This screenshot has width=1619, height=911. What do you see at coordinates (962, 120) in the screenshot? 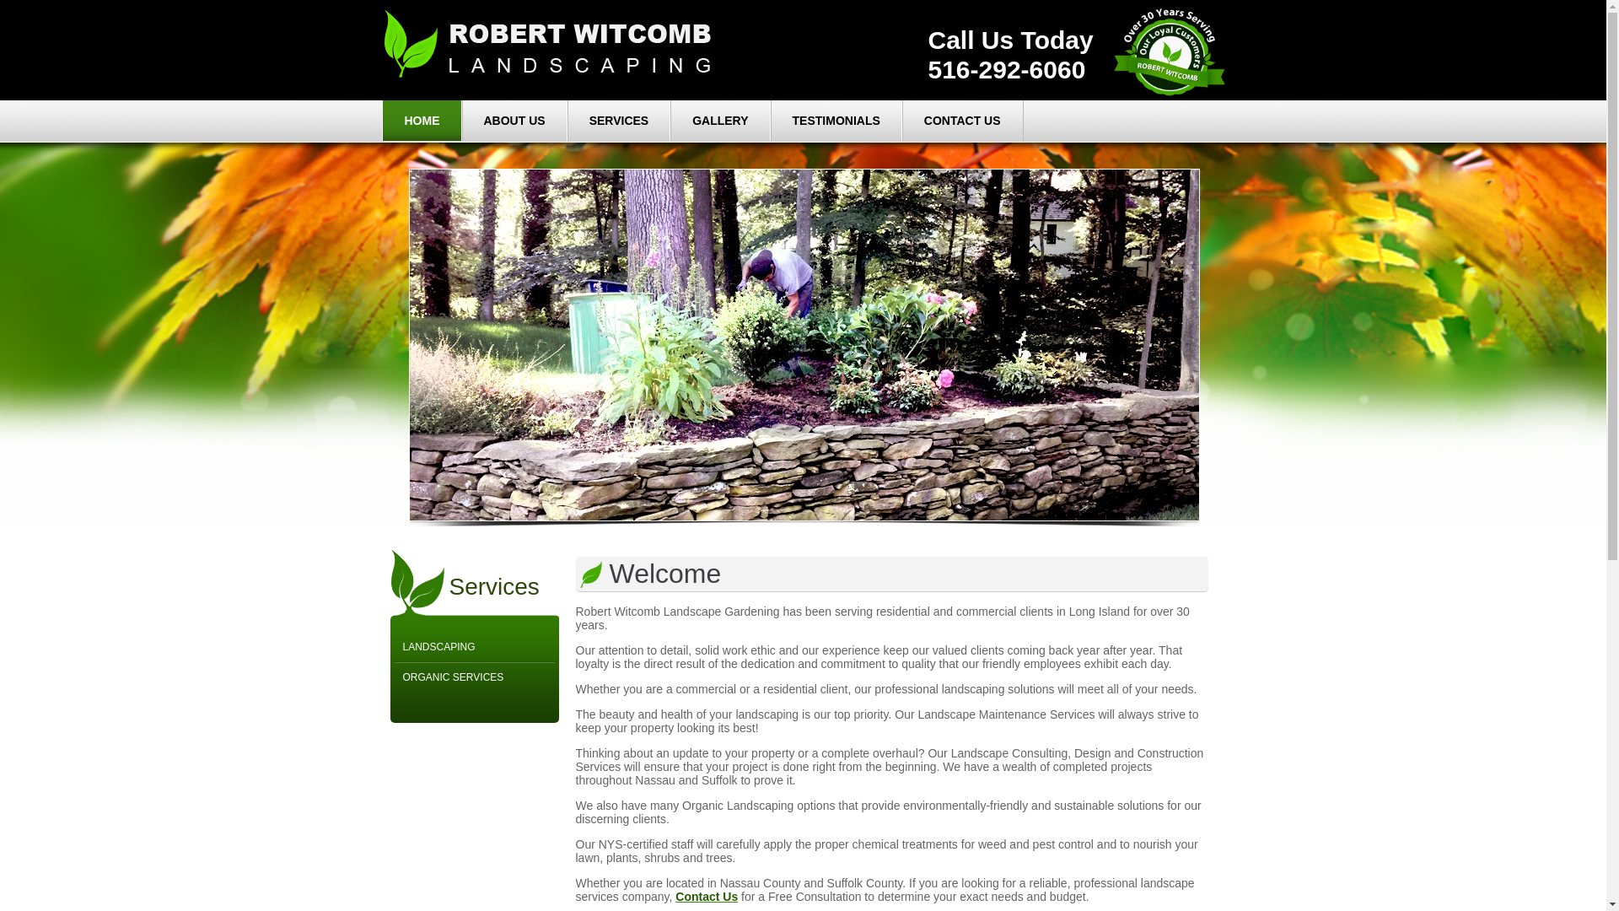
I see `CONTACT US` at bounding box center [962, 120].